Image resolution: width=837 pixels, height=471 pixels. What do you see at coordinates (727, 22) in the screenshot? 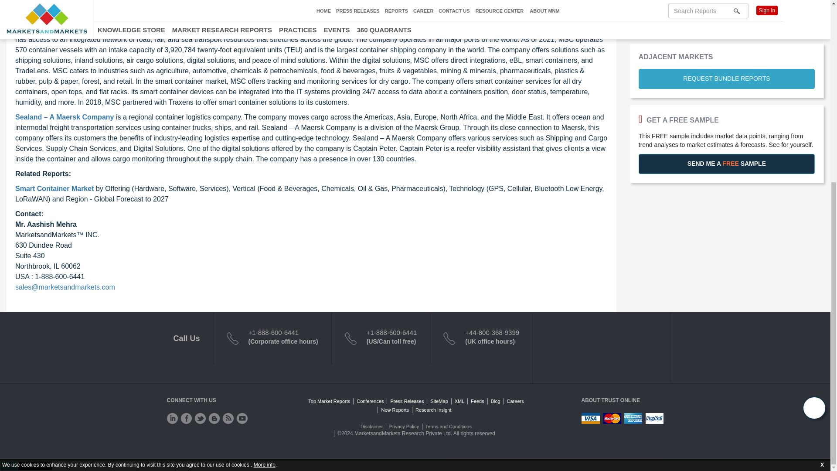
I see `Request New Version` at bounding box center [727, 22].